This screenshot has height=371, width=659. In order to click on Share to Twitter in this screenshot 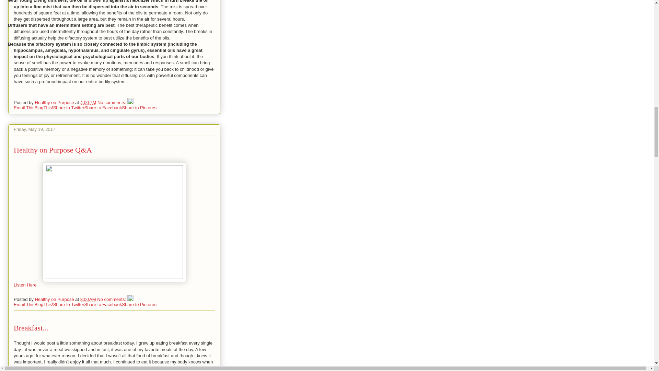, I will do `click(69, 107)`.